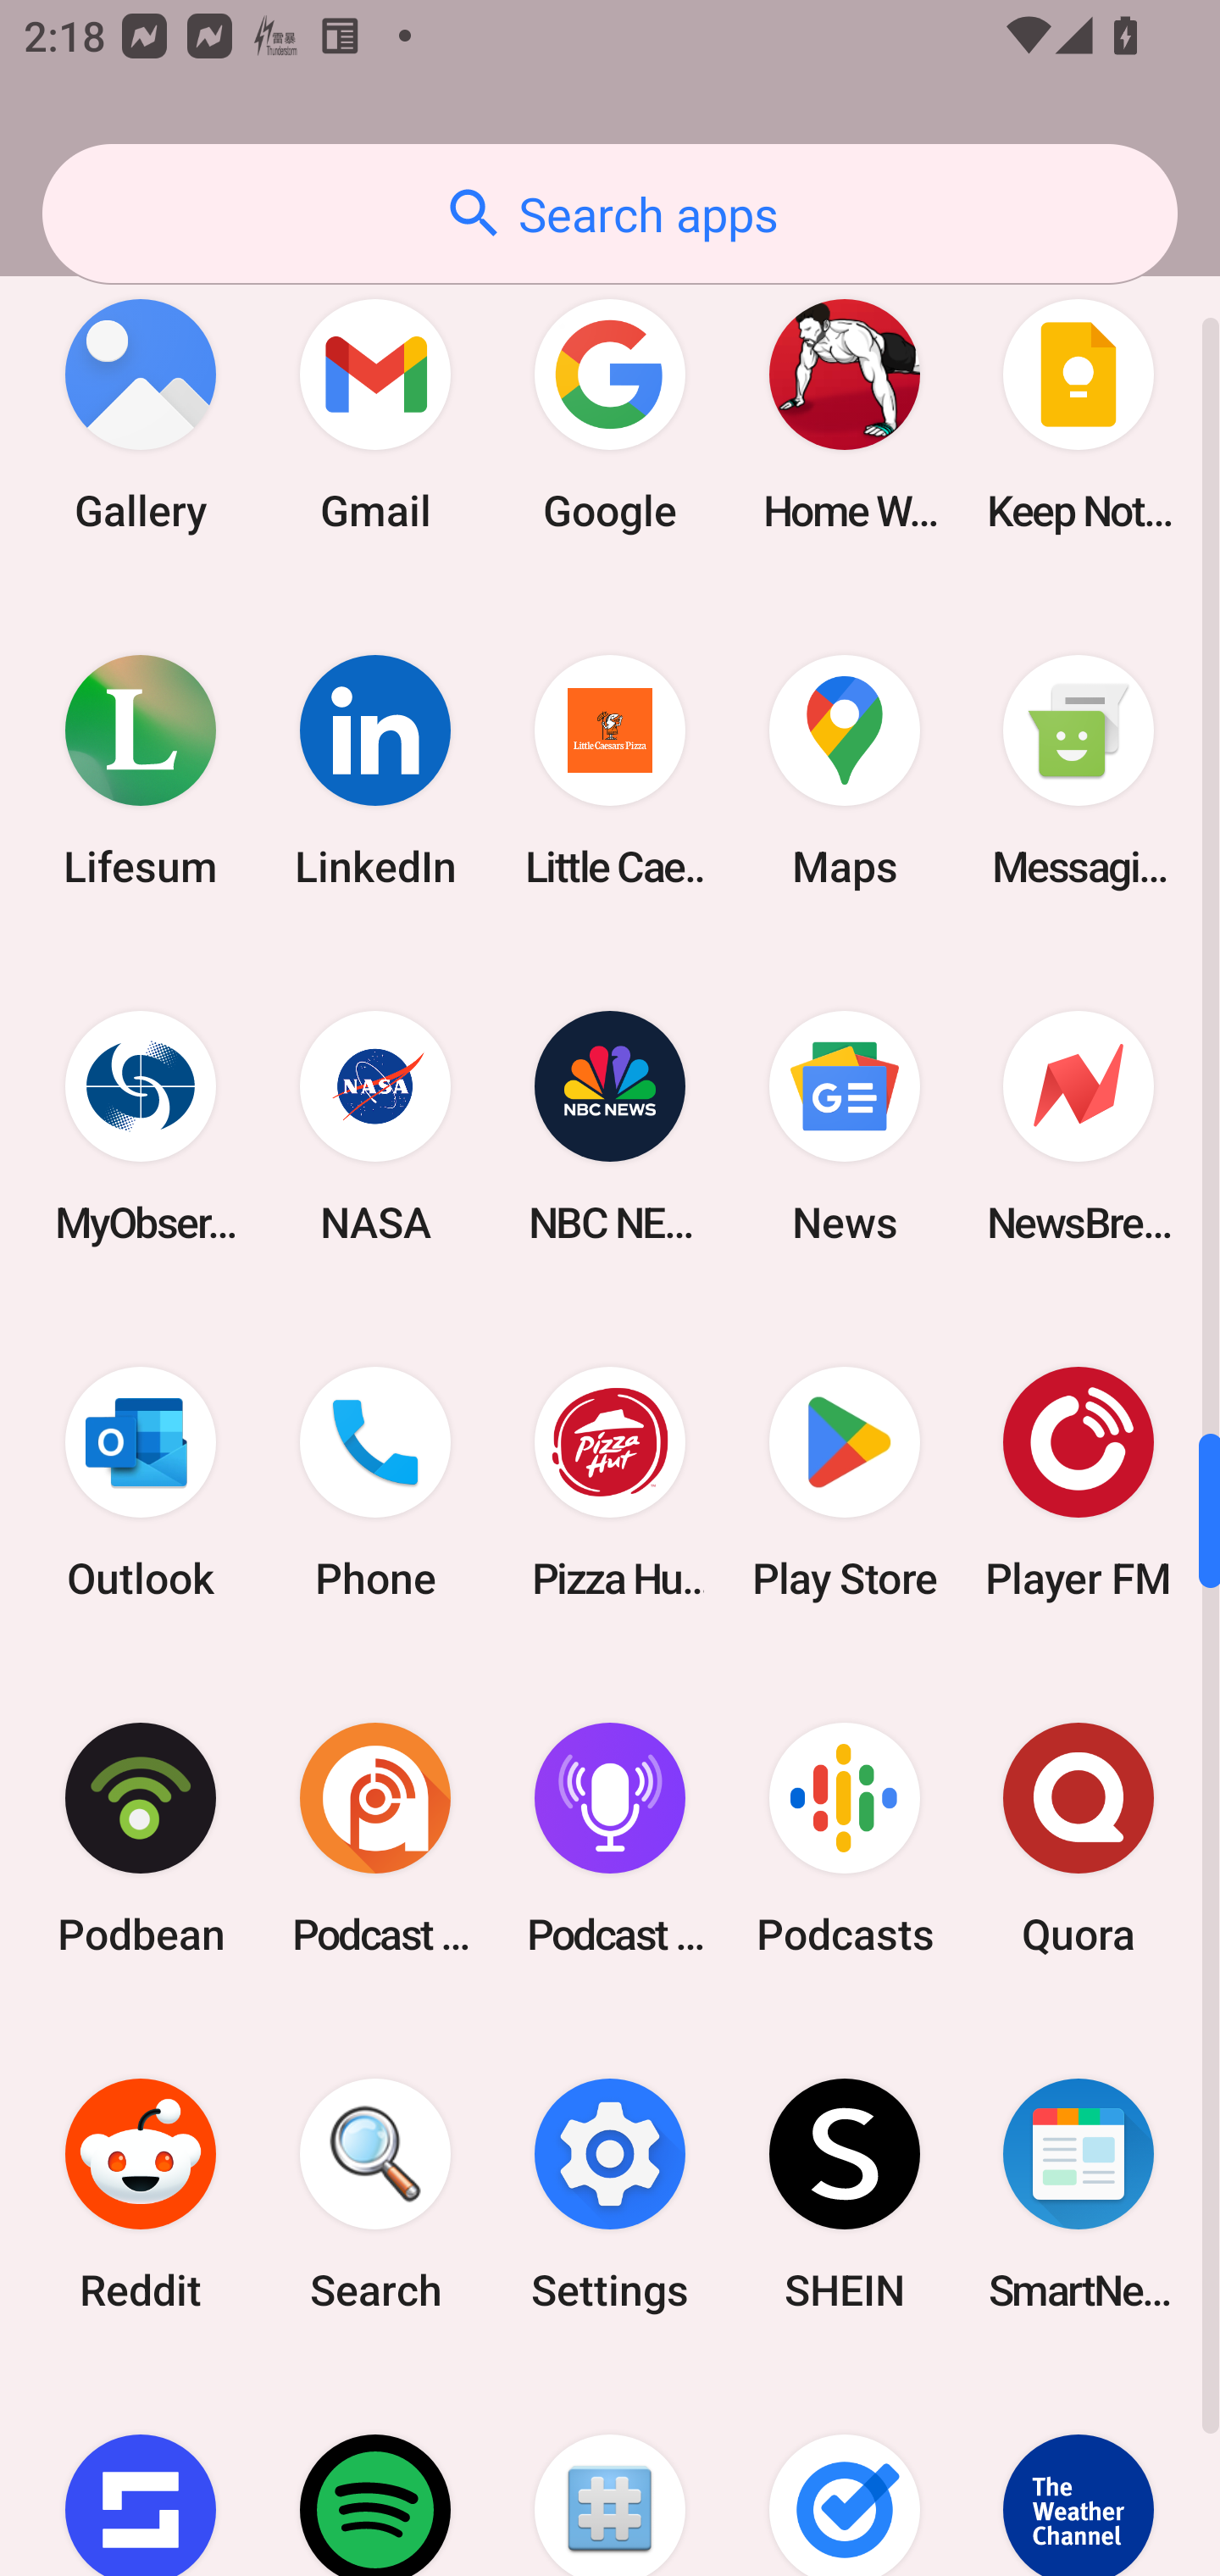 This screenshot has width=1220, height=2576. Describe the element at coordinates (141, 1127) in the screenshot. I see `MyObservatory` at that location.